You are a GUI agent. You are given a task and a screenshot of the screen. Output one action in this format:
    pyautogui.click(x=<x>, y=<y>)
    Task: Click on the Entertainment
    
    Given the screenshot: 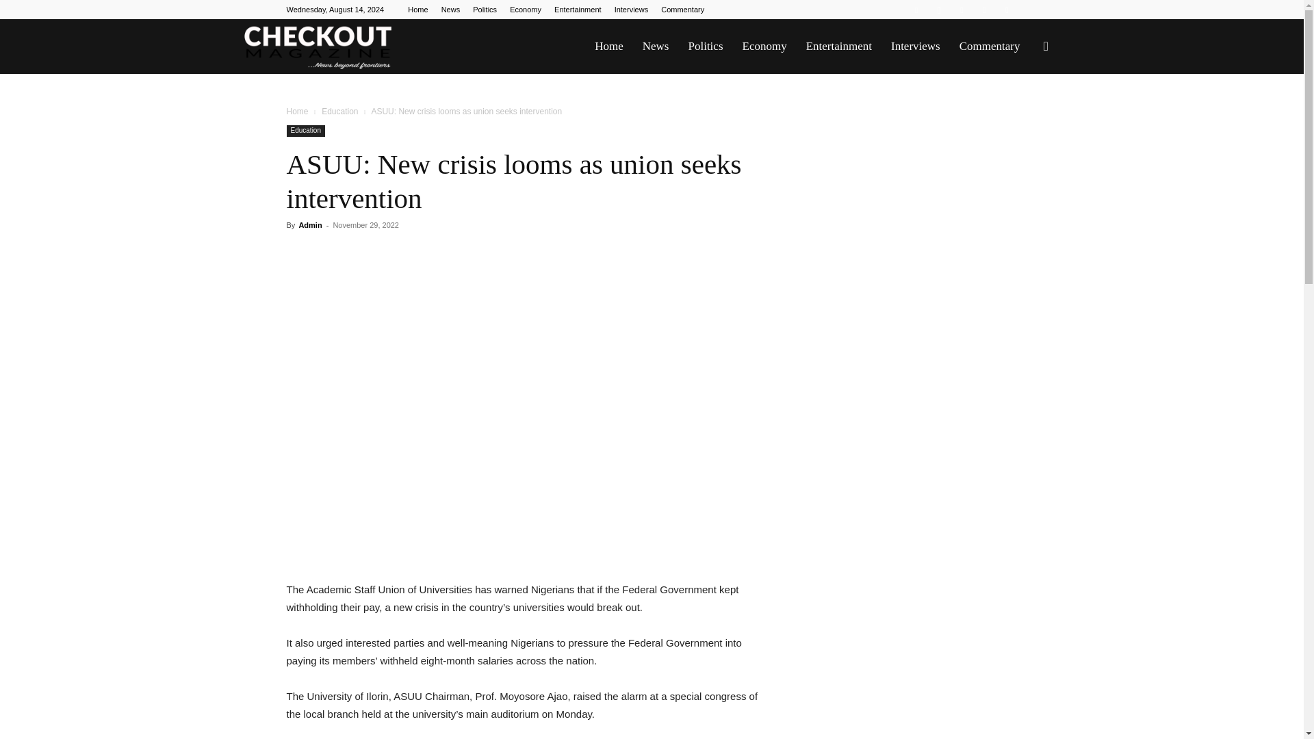 What is the action you would take?
    pyautogui.click(x=839, y=47)
    